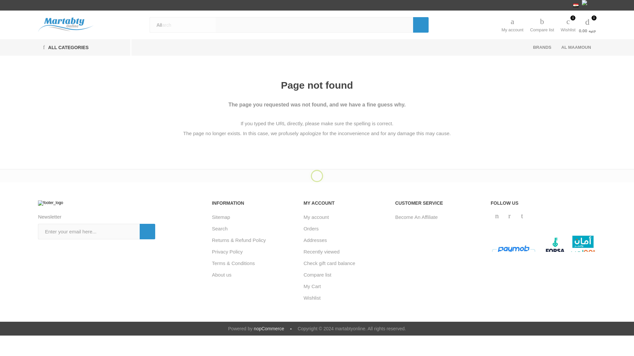 Image resolution: width=634 pixels, height=356 pixels. What do you see at coordinates (542, 47) in the screenshot?
I see `Martabty Online` at bounding box center [542, 47].